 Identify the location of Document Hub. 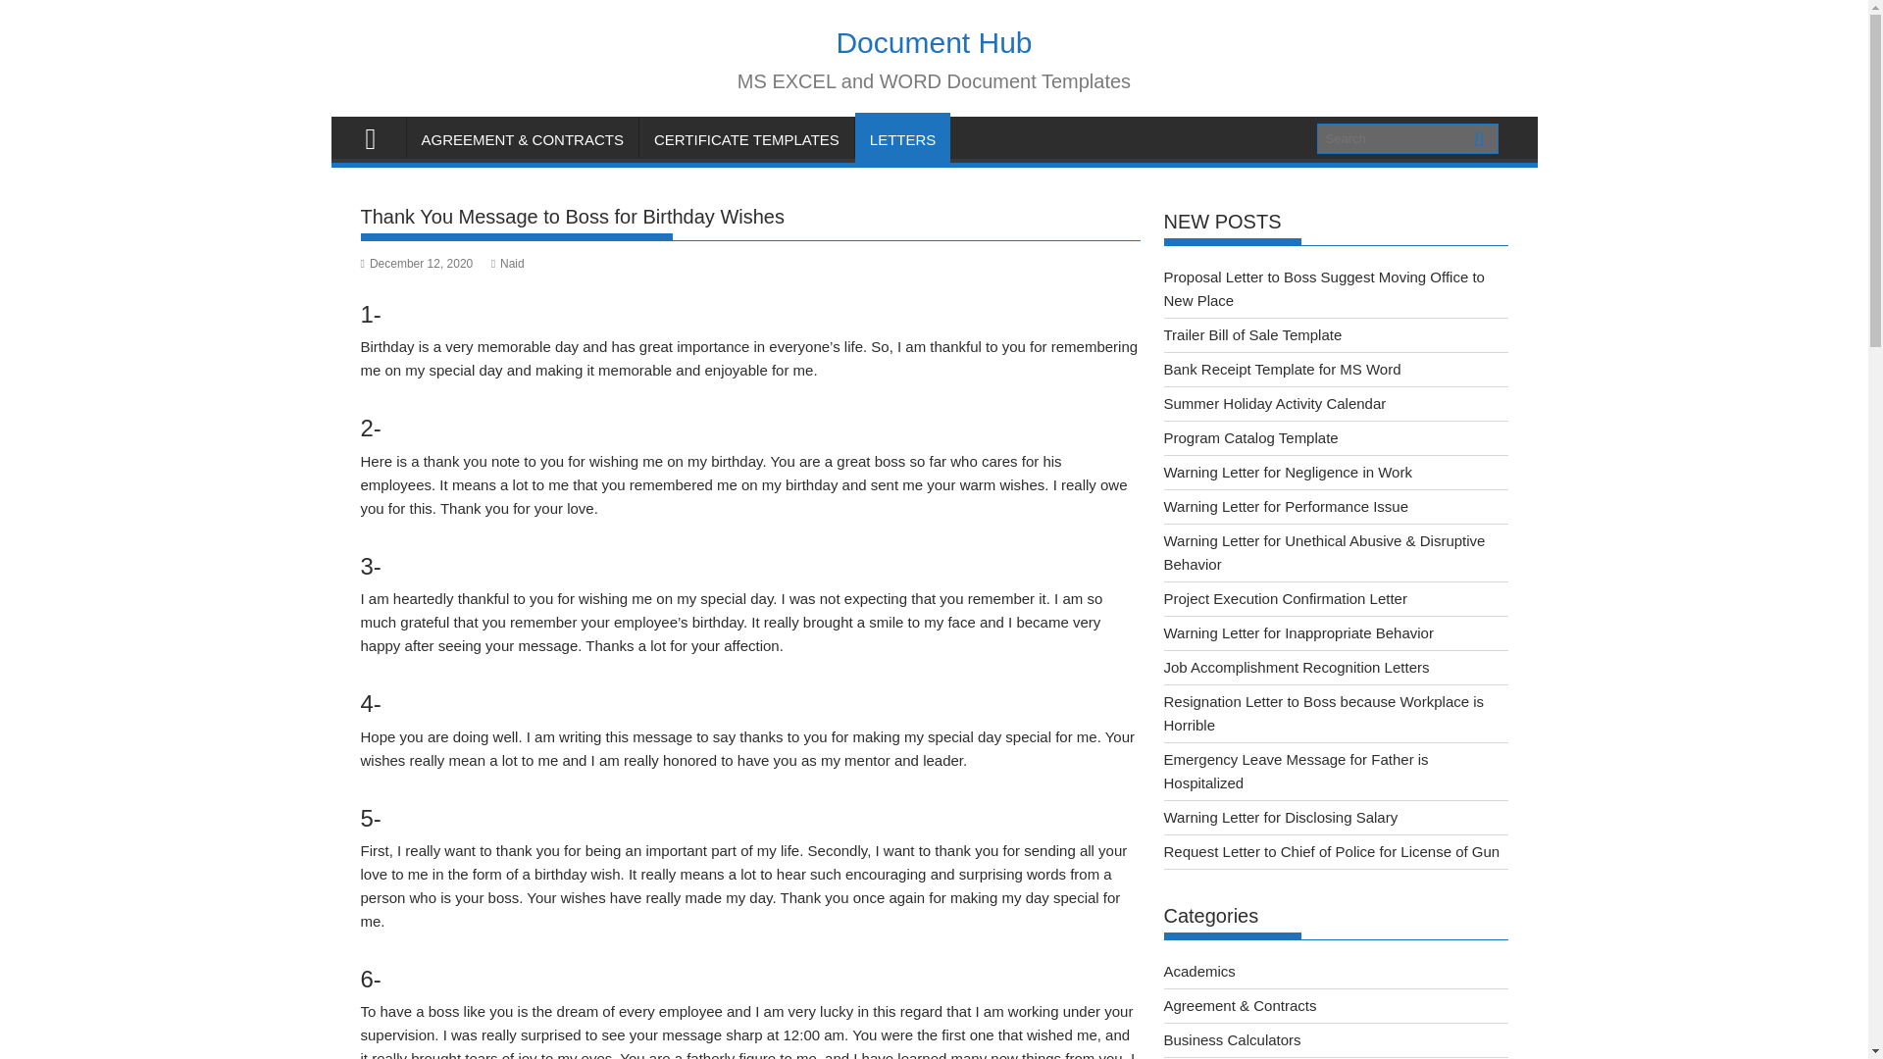
(934, 43).